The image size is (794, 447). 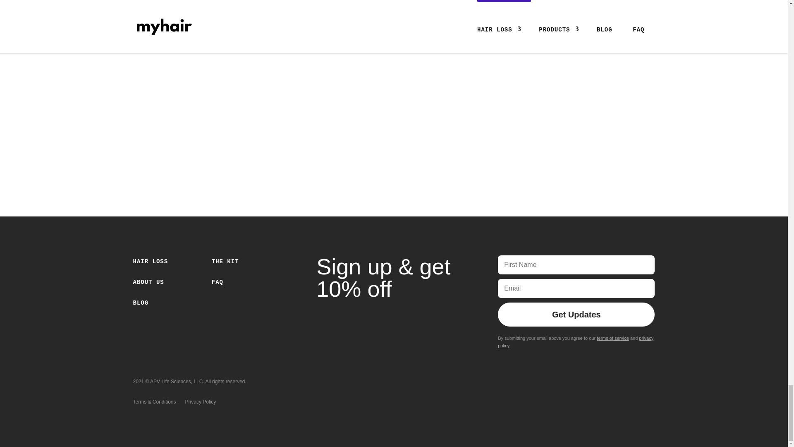 What do you see at coordinates (218, 284) in the screenshot?
I see `FAQ` at bounding box center [218, 284].